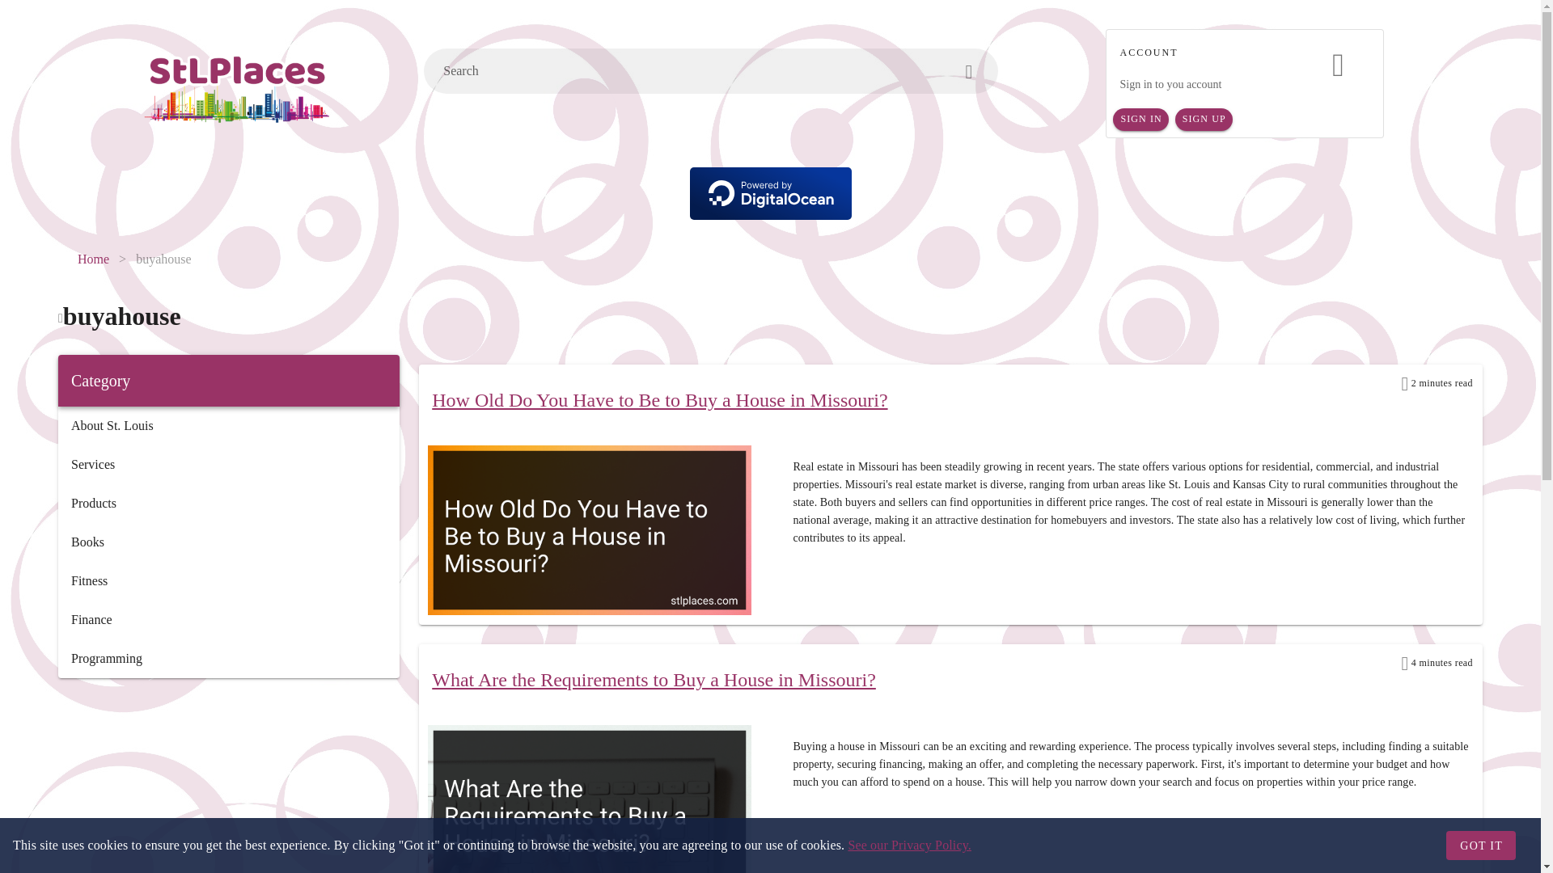 The width and height of the screenshot is (1553, 873). I want to click on buyahouse, so click(163, 259).